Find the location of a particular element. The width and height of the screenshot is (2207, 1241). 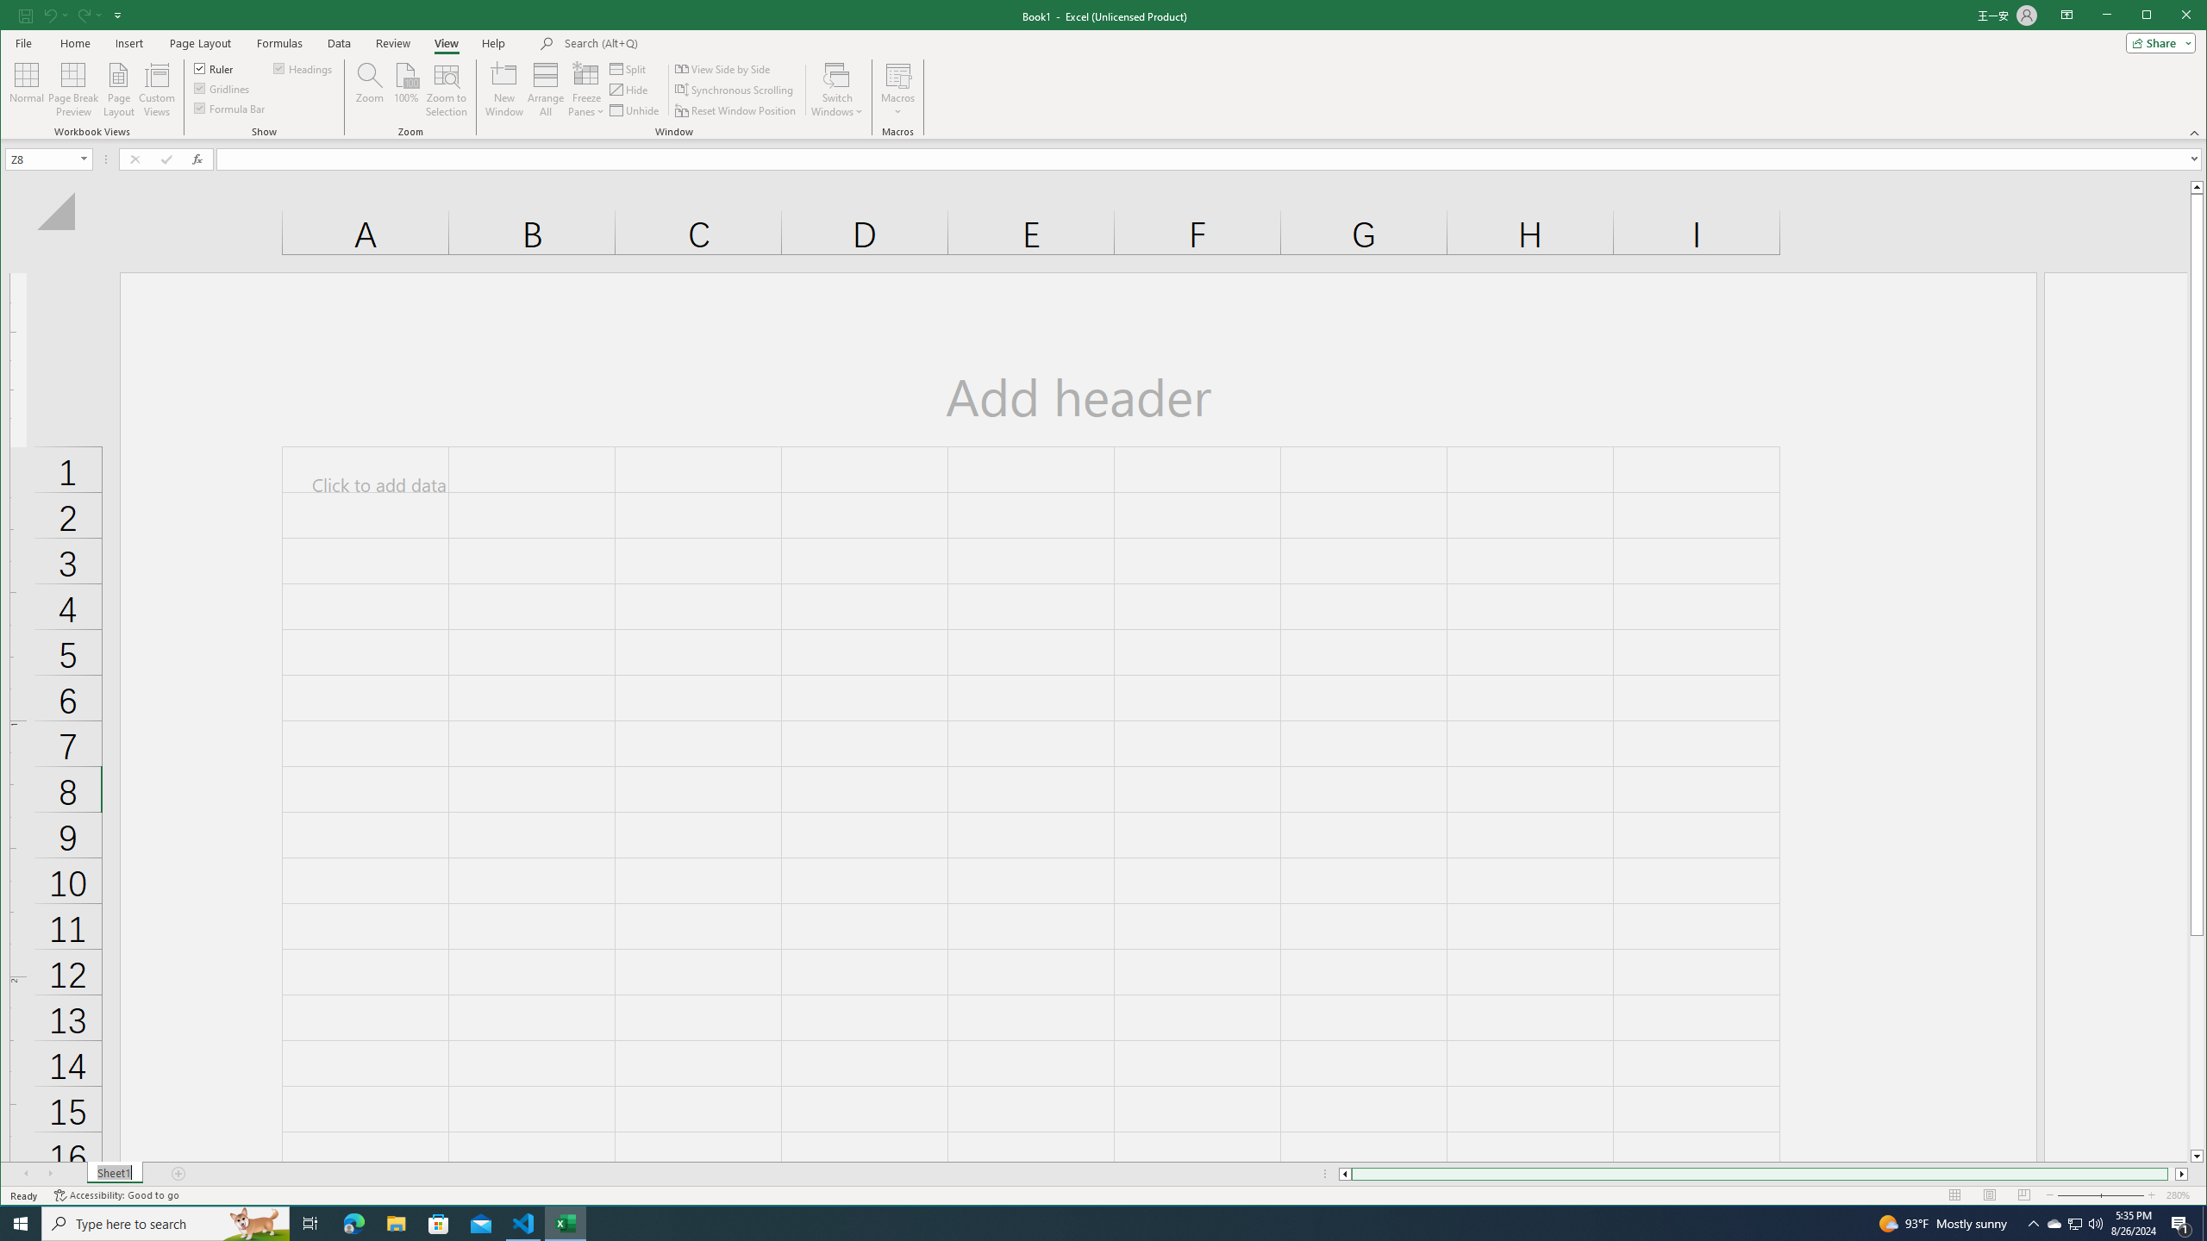

Freeze Panes is located at coordinates (586, 90).